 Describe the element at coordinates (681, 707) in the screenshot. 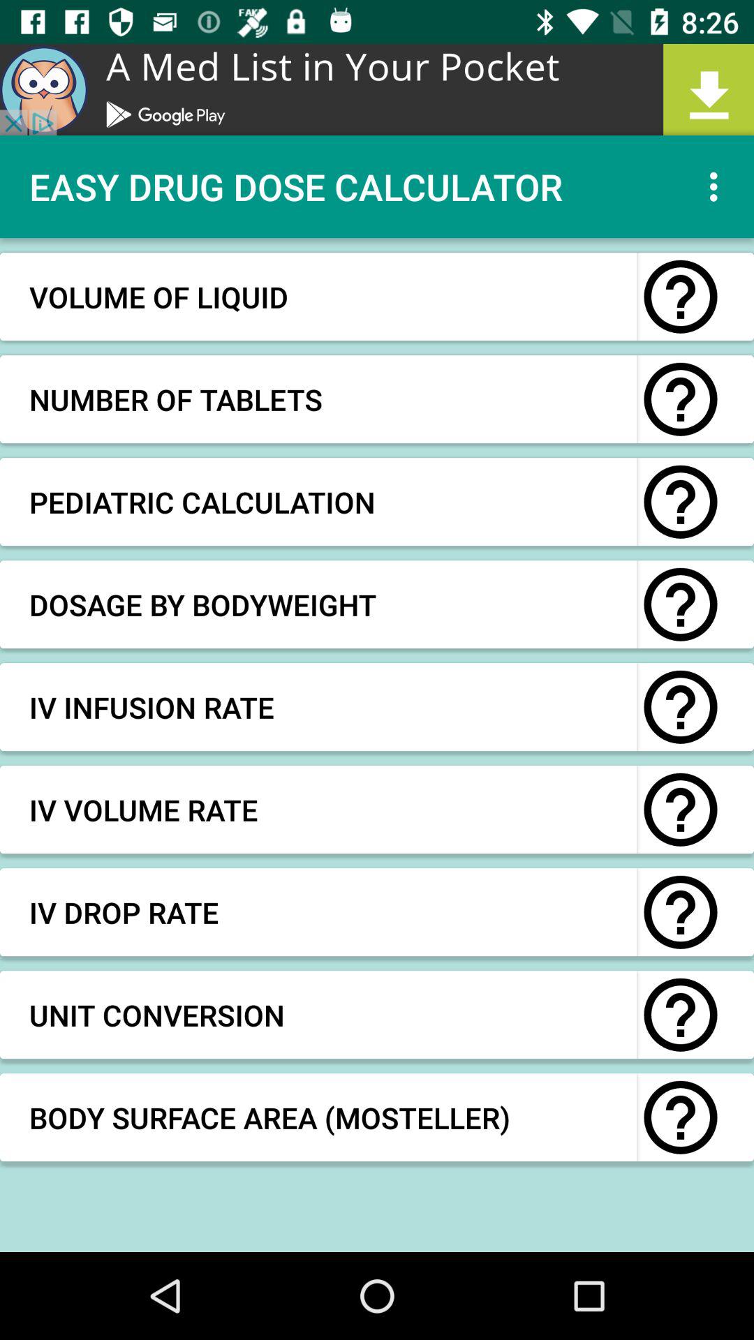

I see `select button` at that location.